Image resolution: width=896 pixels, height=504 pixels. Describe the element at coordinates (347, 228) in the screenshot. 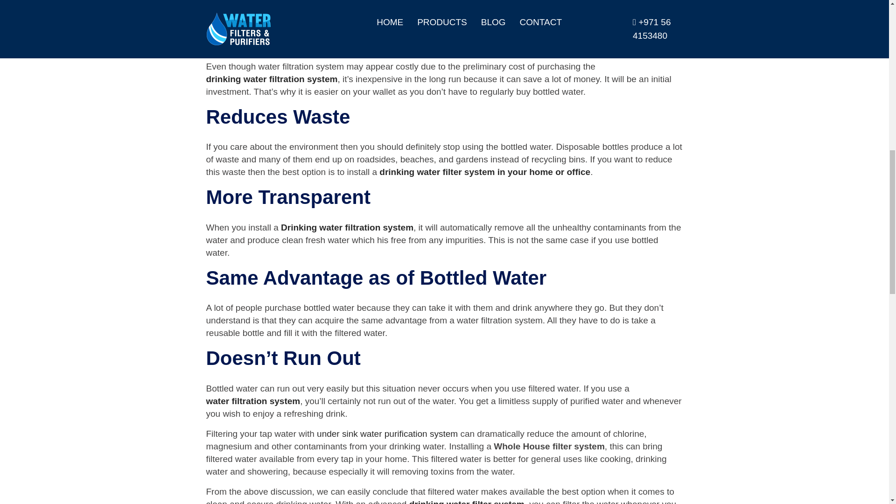

I see `Drinking water filtration system` at that location.